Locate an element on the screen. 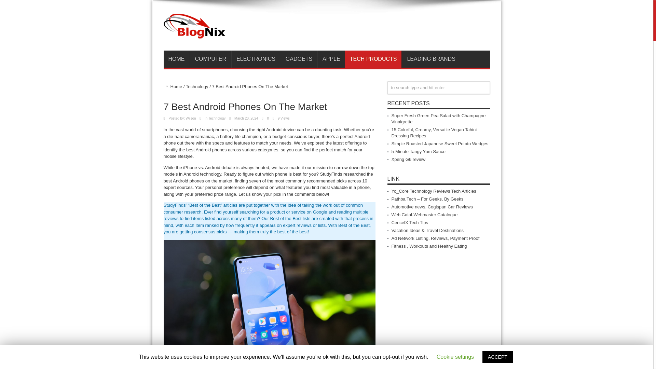 The height and width of the screenshot is (369, 656). Super Fresh Green Pea Salad with Champagne Vinaigrette is located at coordinates (439, 118).